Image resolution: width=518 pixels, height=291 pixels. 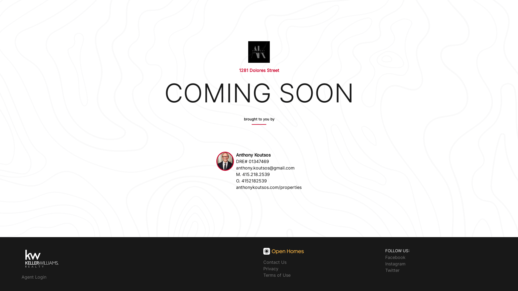 What do you see at coordinates (392, 270) in the screenshot?
I see `Twitter` at bounding box center [392, 270].